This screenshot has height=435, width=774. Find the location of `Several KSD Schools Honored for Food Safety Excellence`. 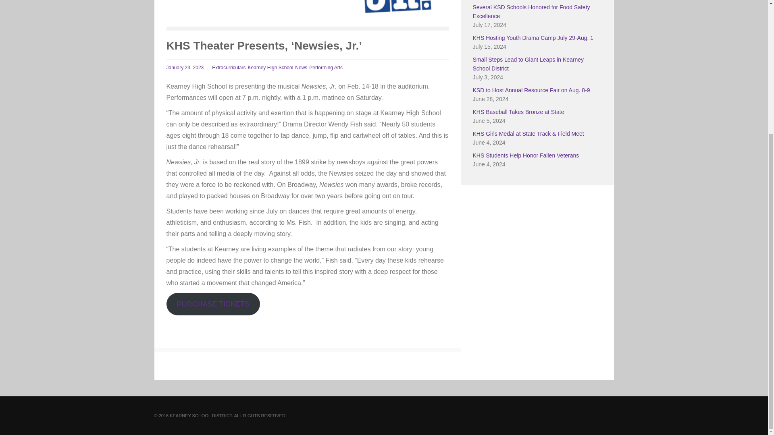

Several KSD Schools Honored for Food Safety Excellence is located at coordinates (531, 11).